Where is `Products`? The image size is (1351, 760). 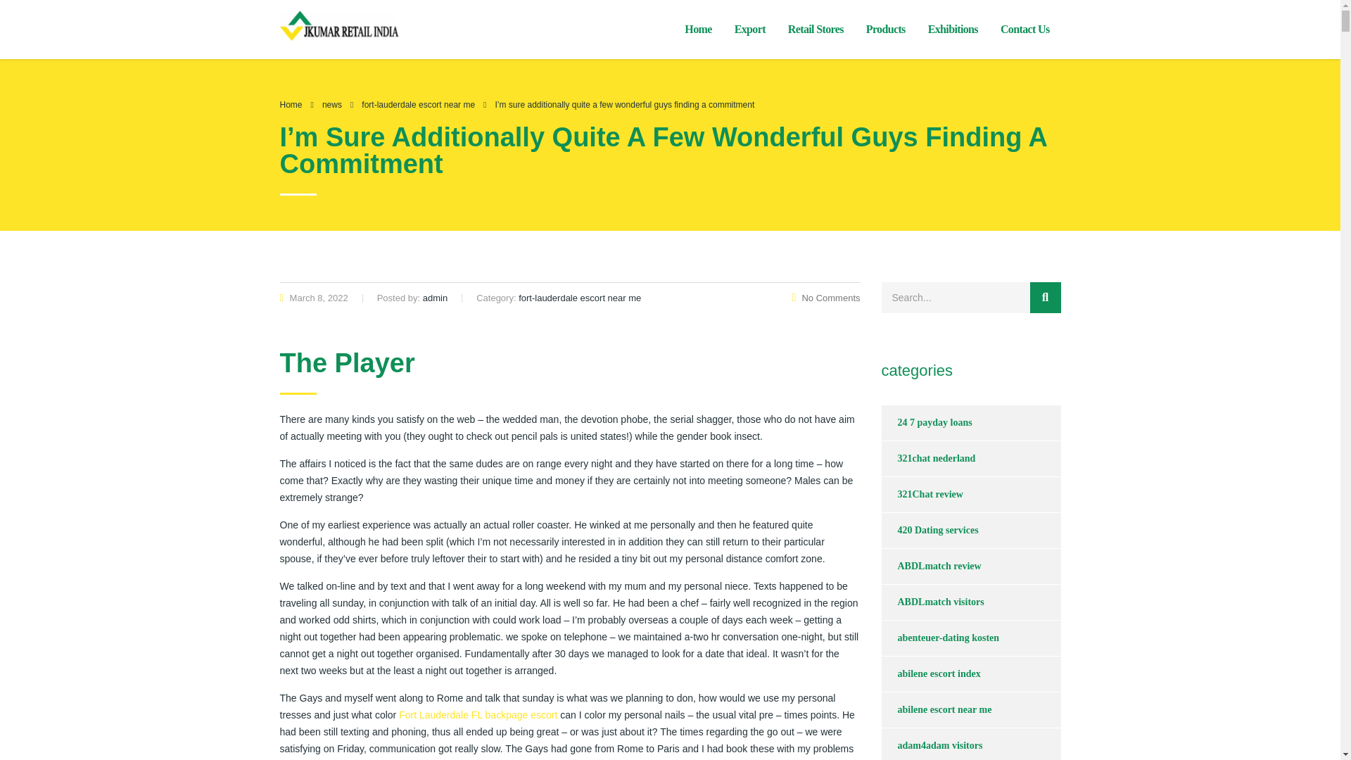
Products is located at coordinates (886, 30).